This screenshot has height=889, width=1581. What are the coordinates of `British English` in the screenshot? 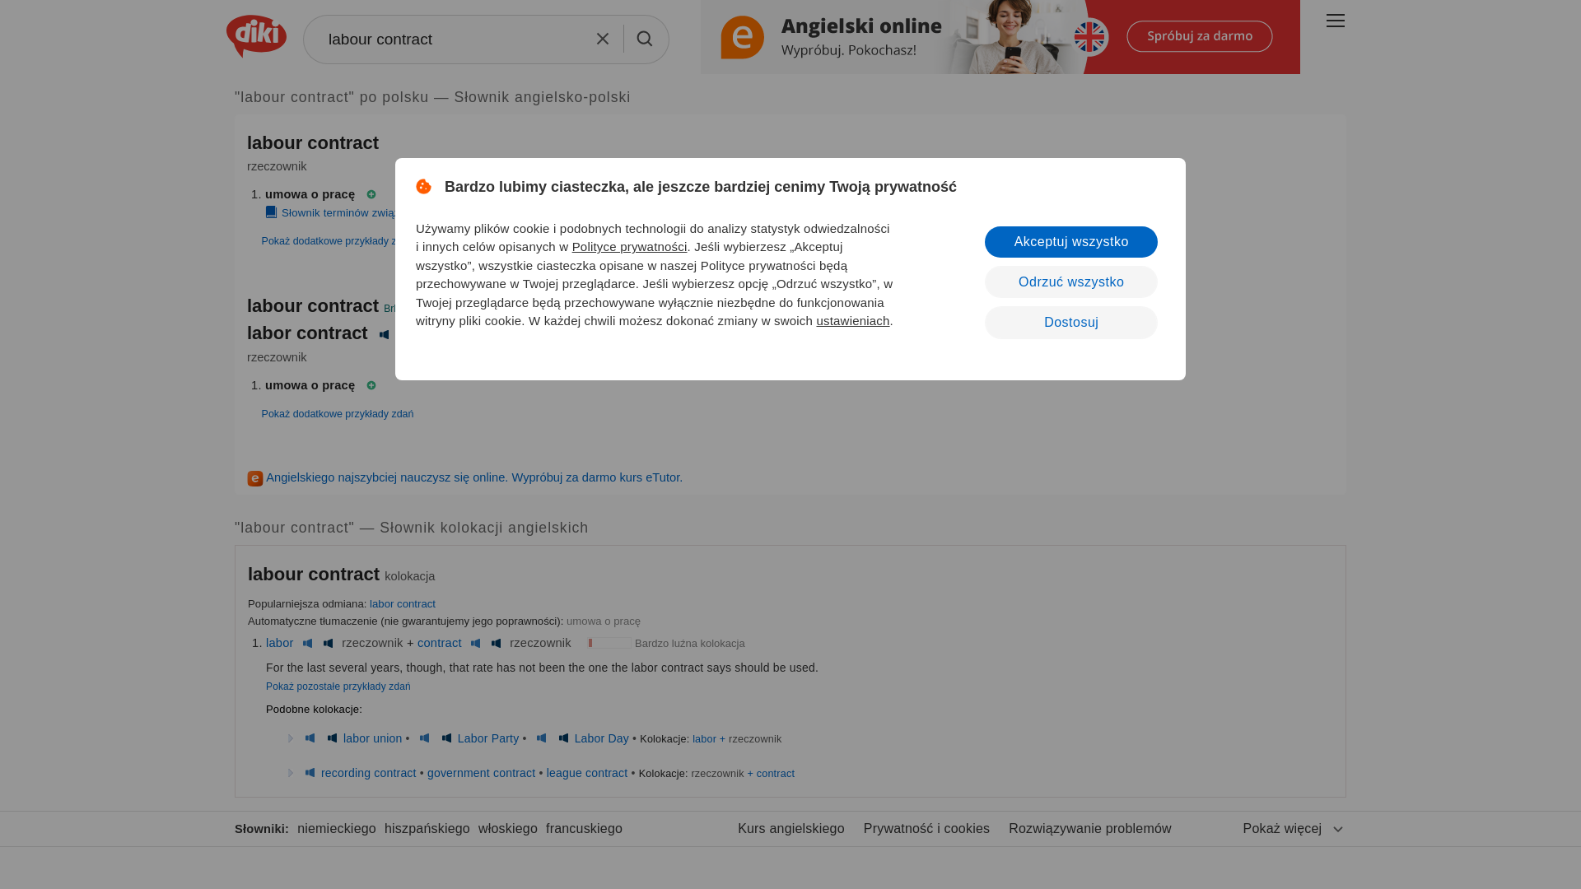 It's located at (306, 643).